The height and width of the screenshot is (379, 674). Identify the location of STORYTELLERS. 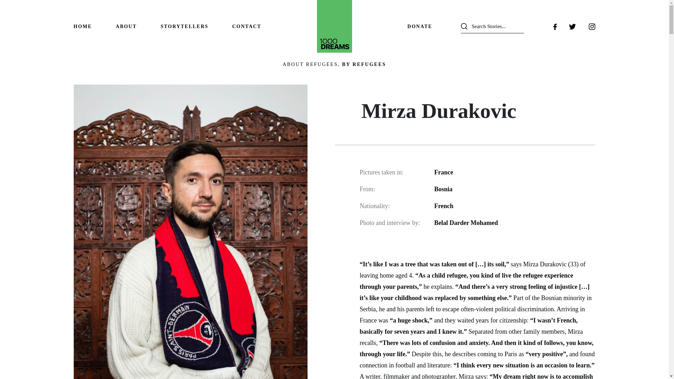
(184, 27).